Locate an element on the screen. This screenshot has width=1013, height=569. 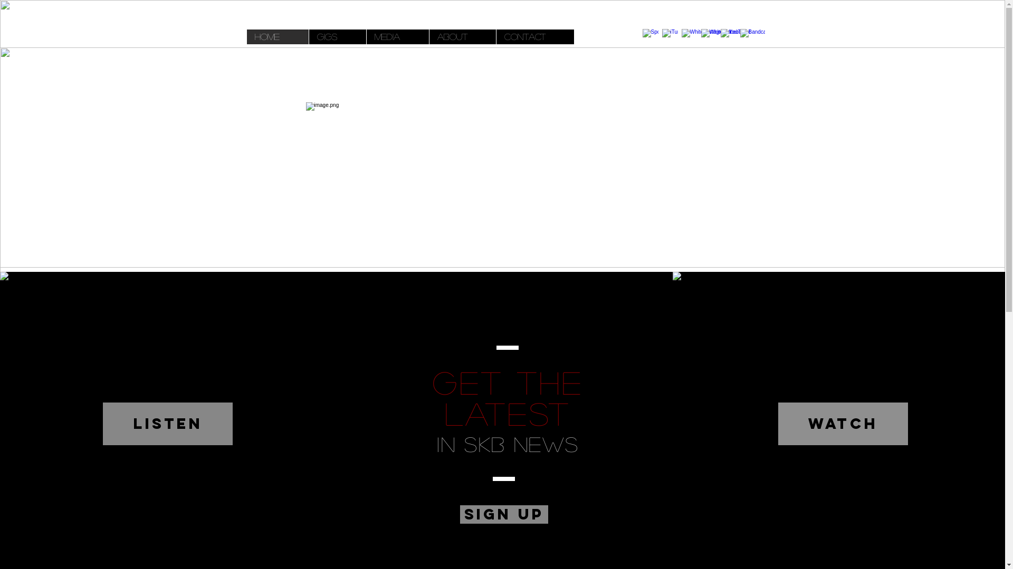
CONTACT is located at coordinates (535, 37).